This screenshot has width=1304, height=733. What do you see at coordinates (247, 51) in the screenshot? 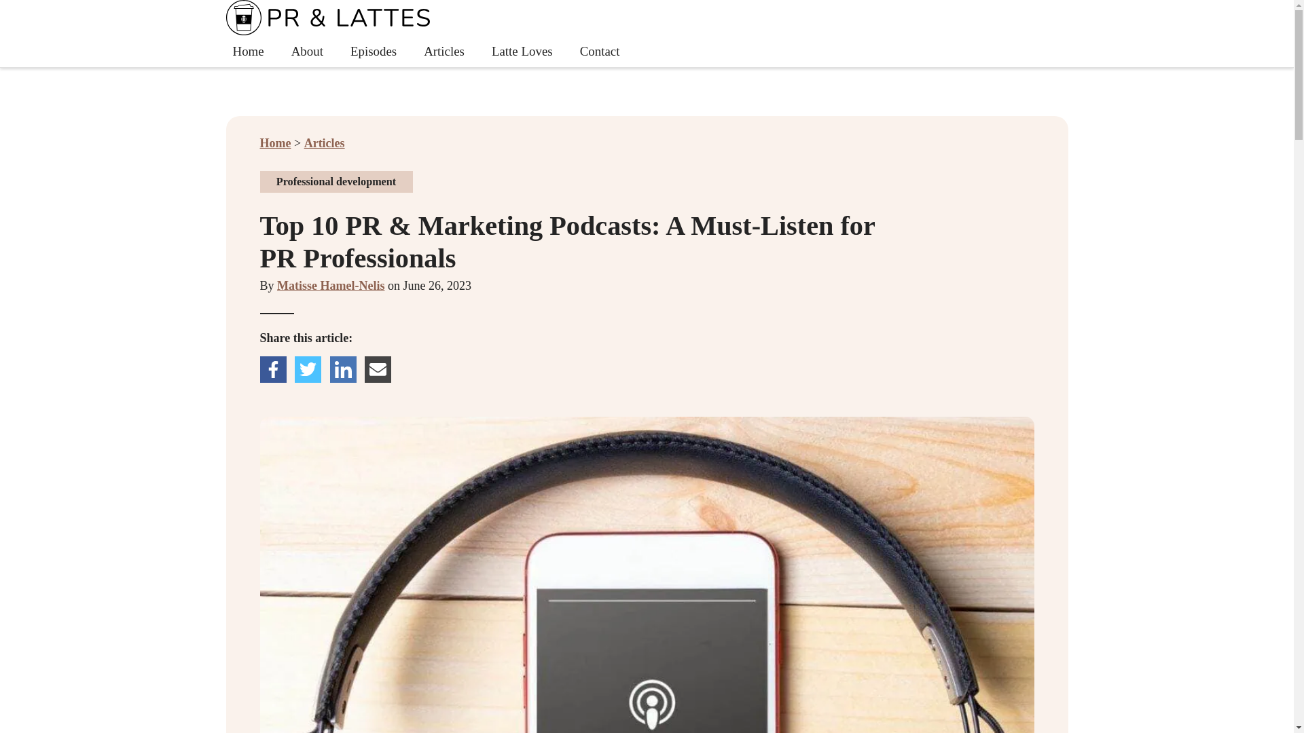
I see `Latte Loves` at bounding box center [247, 51].